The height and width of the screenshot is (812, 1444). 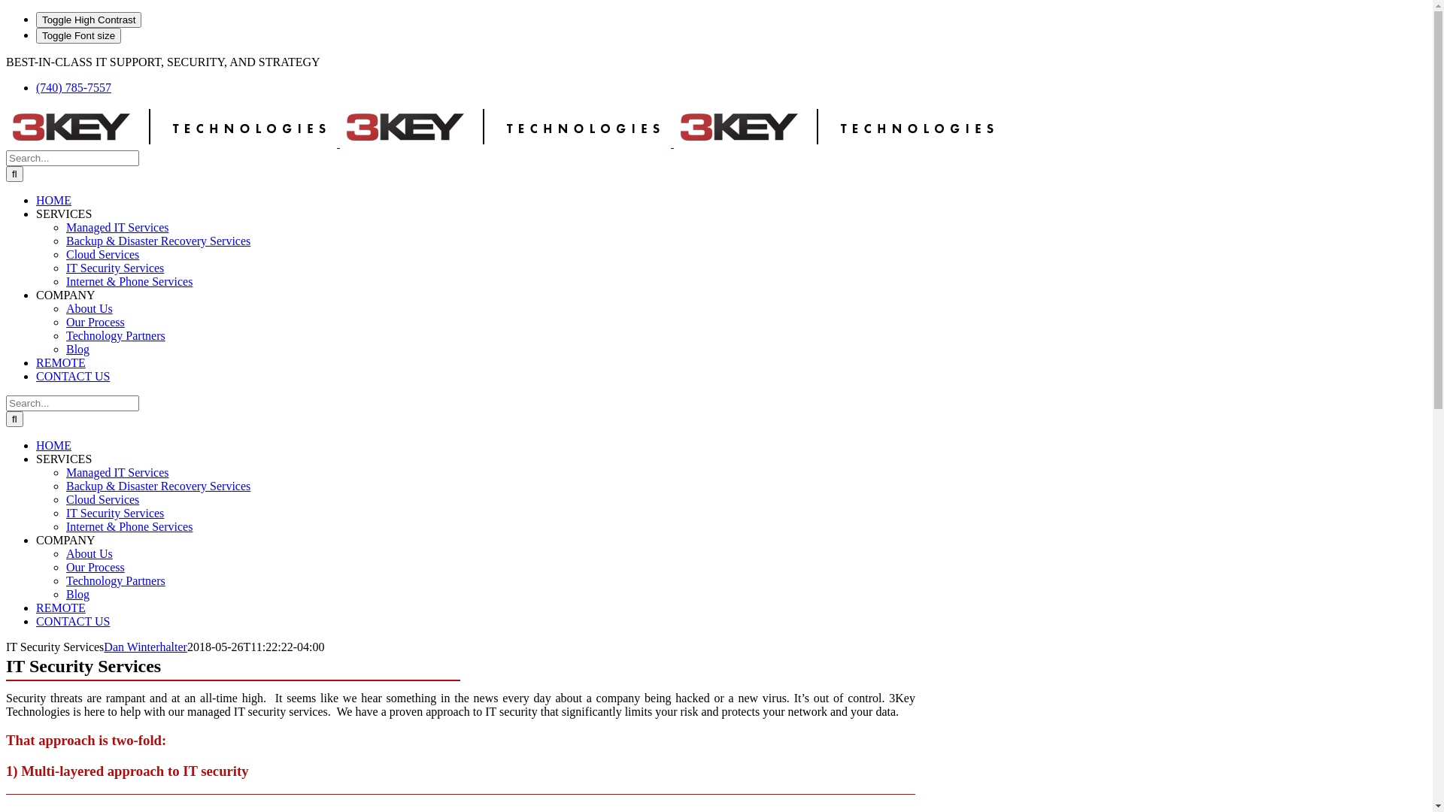 I want to click on COMPANY, so click(x=66, y=540).